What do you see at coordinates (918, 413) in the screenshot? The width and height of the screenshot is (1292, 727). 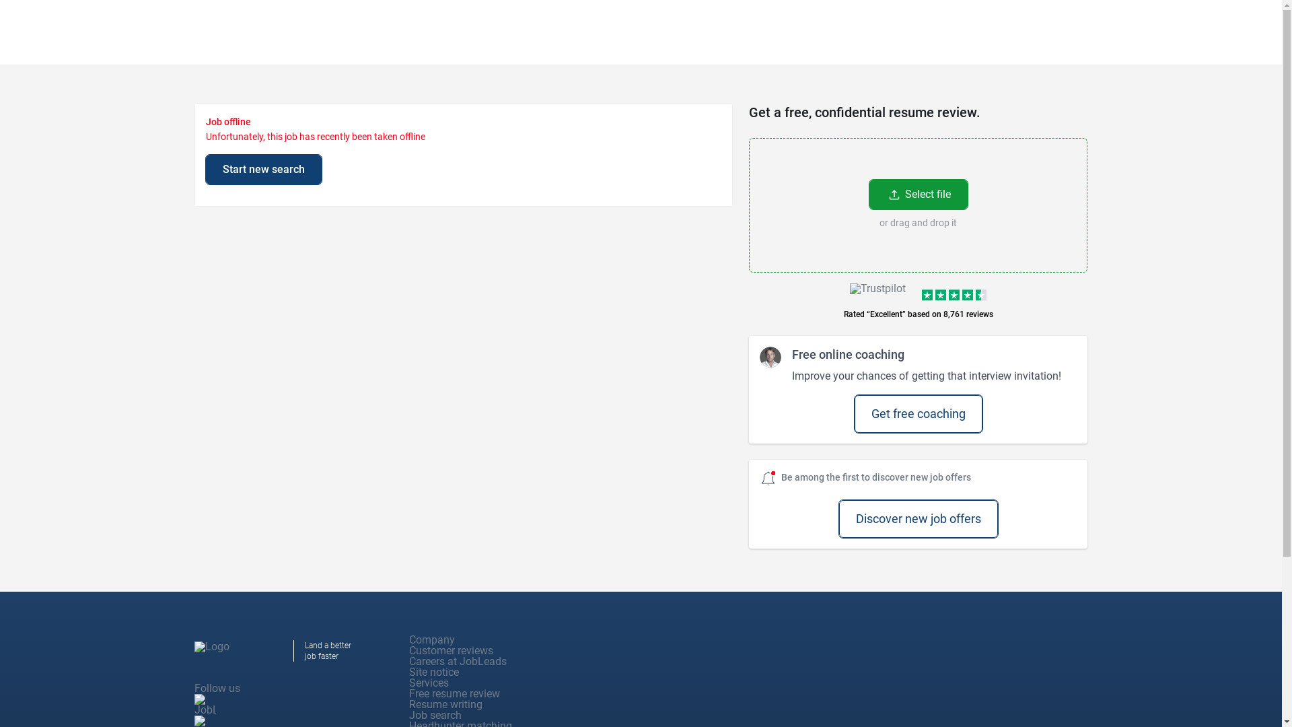 I see `Get free coaching` at bounding box center [918, 413].